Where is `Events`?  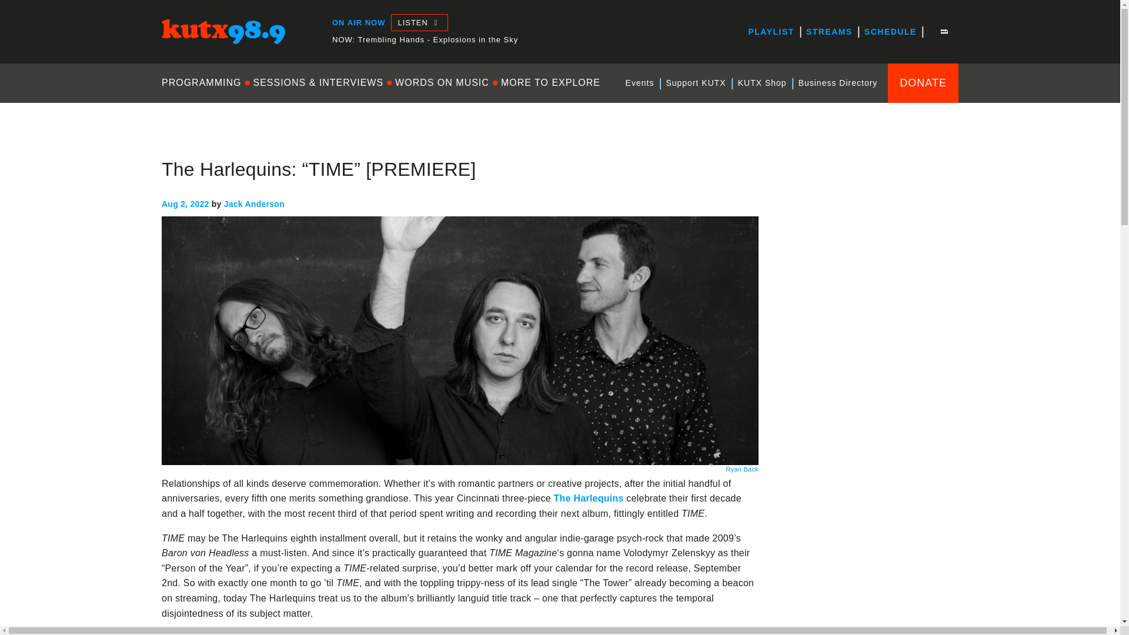 Events is located at coordinates (640, 83).